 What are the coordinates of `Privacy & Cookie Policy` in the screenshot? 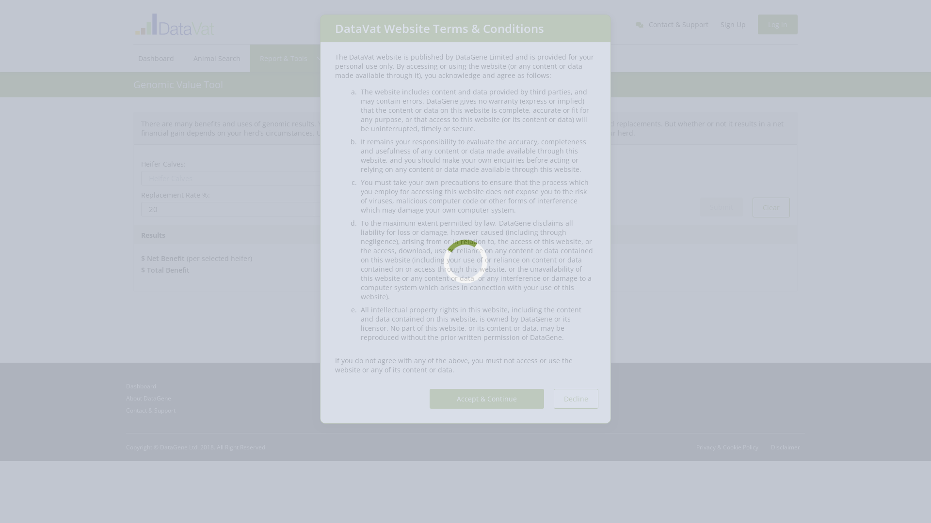 It's located at (726, 447).